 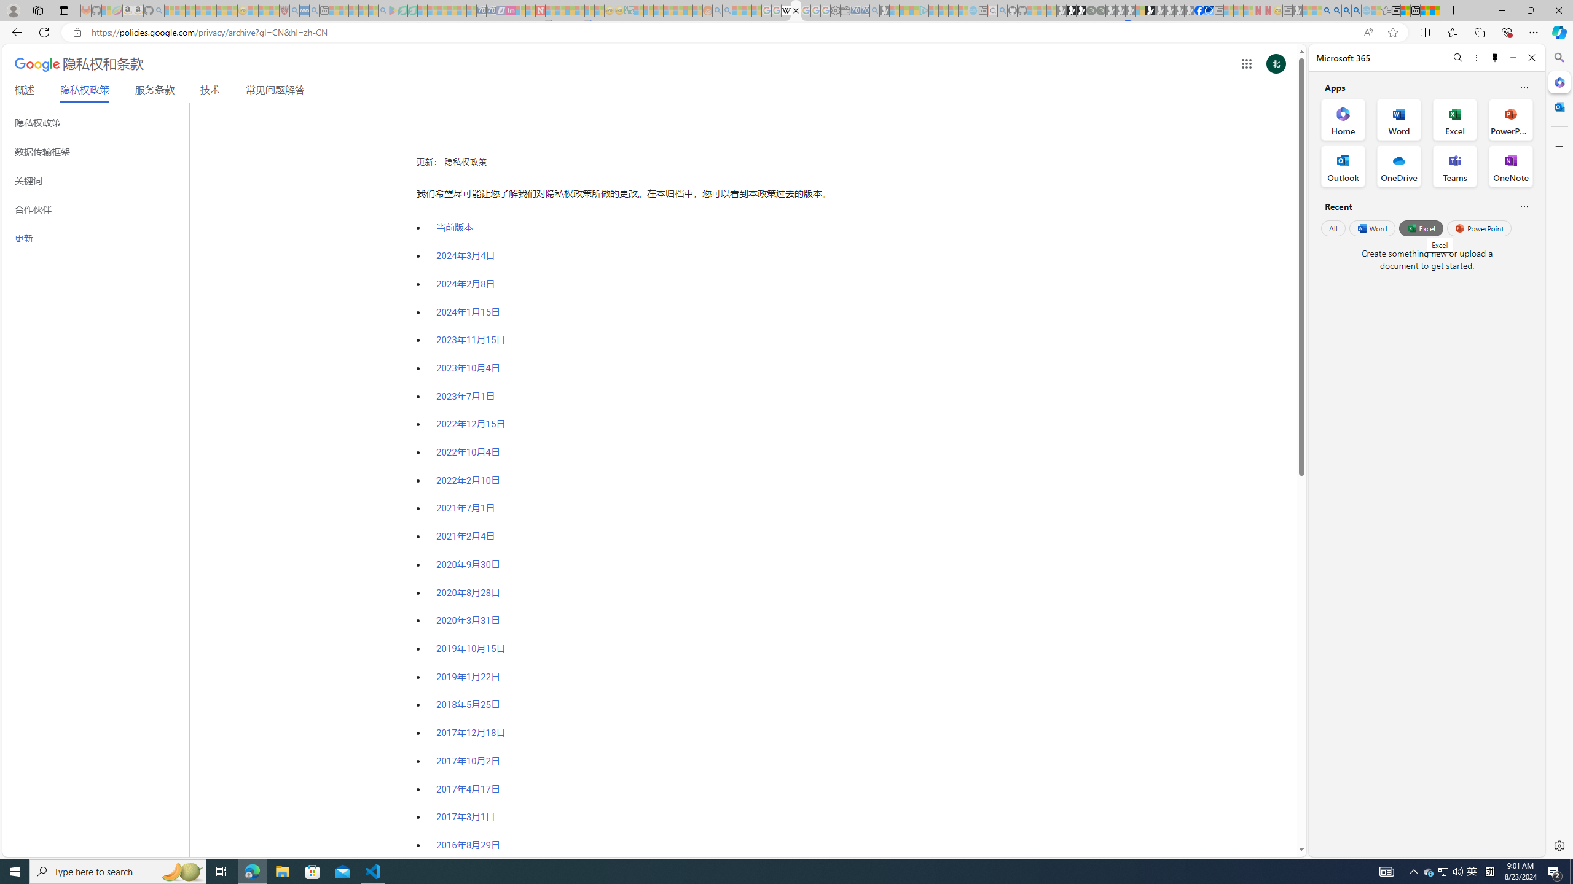 I want to click on Bing AI - Search, so click(x=1327, y=10).